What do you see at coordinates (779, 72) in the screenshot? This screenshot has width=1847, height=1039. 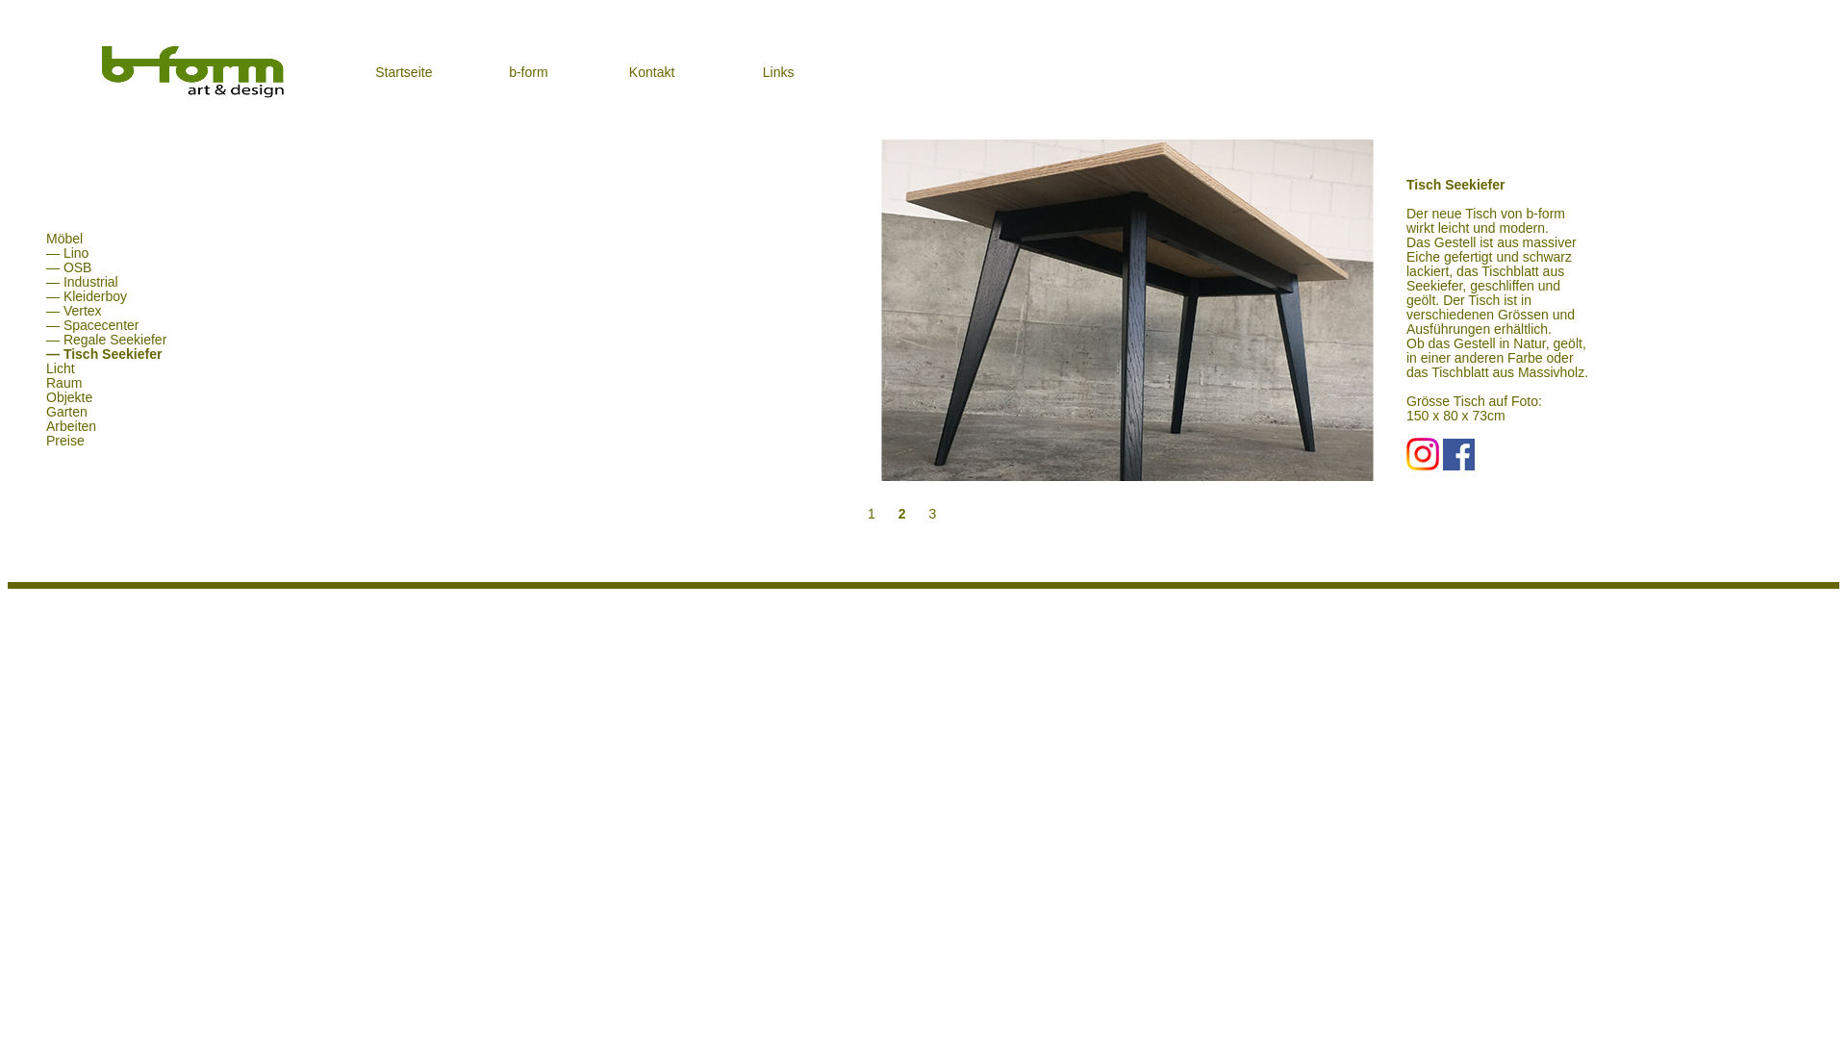 I see `Links` at bounding box center [779, 72].